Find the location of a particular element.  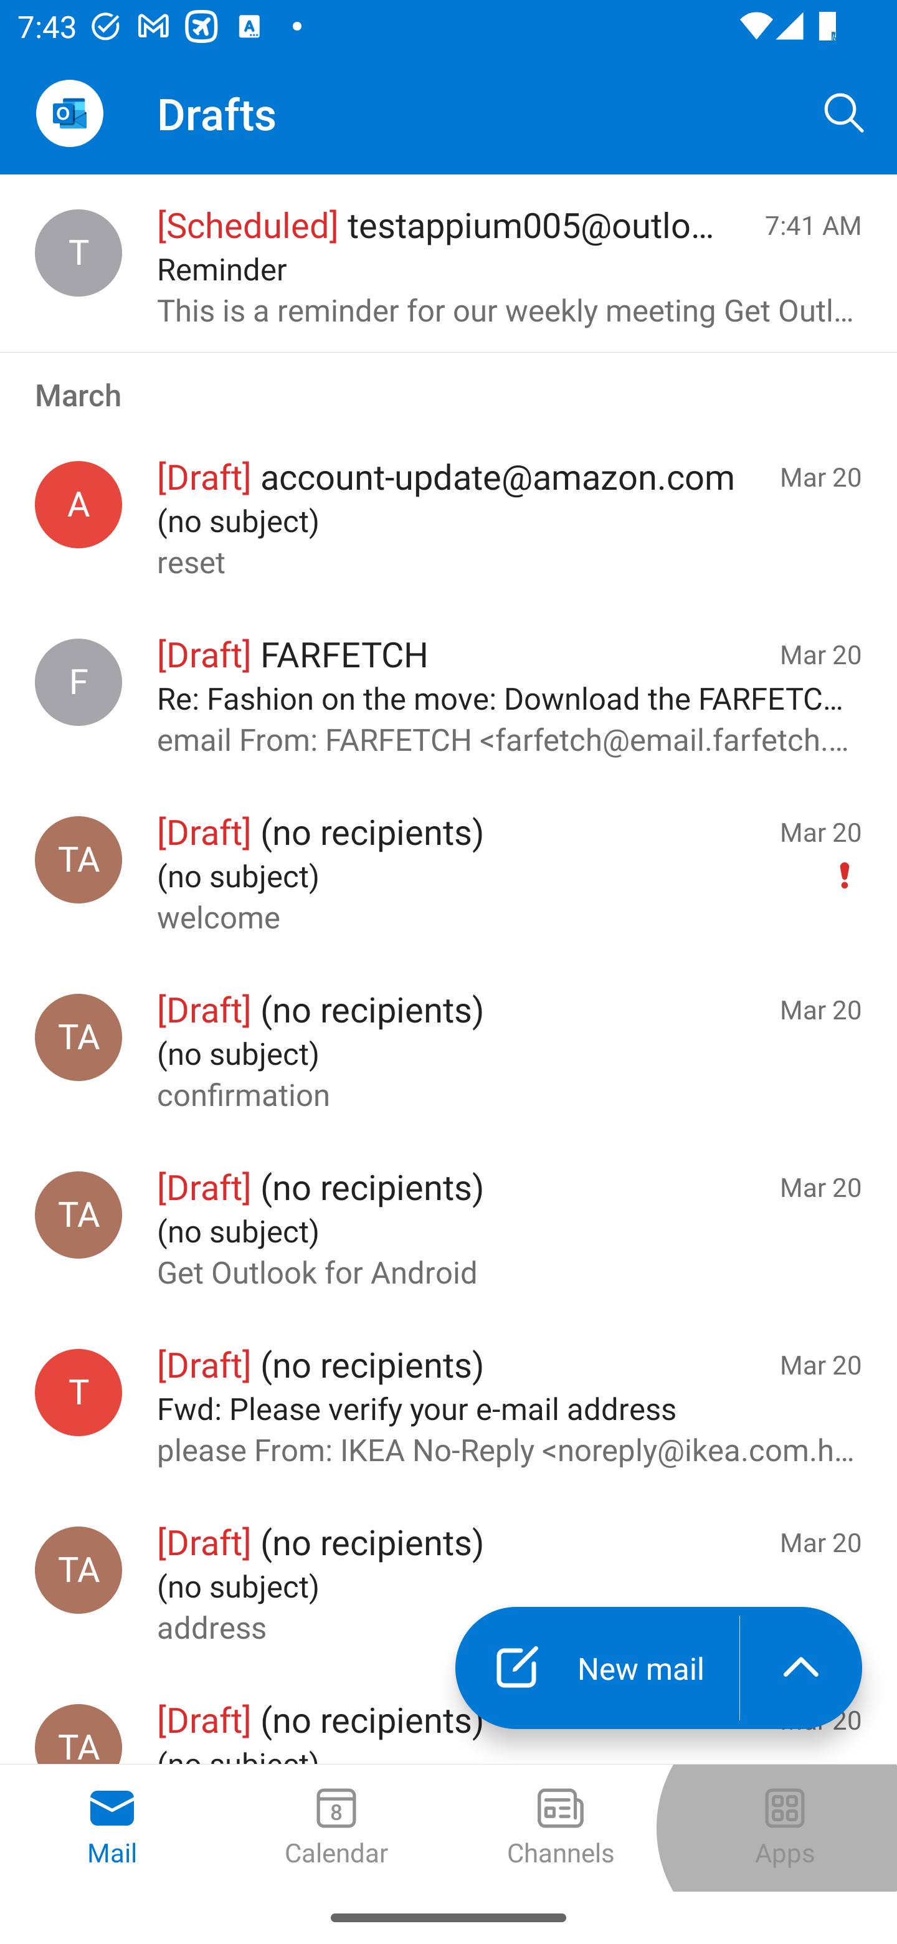

Open Navigation Drawer is located at coordinates (69, 113).